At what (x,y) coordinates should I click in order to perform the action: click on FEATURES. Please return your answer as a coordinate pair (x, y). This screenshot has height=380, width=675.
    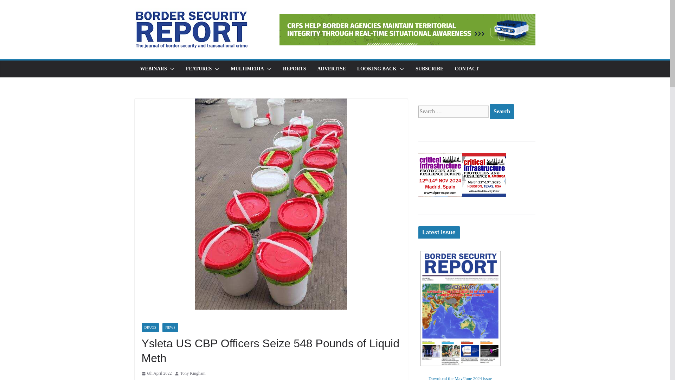
    Looking at the image, I should click on (199, 69).